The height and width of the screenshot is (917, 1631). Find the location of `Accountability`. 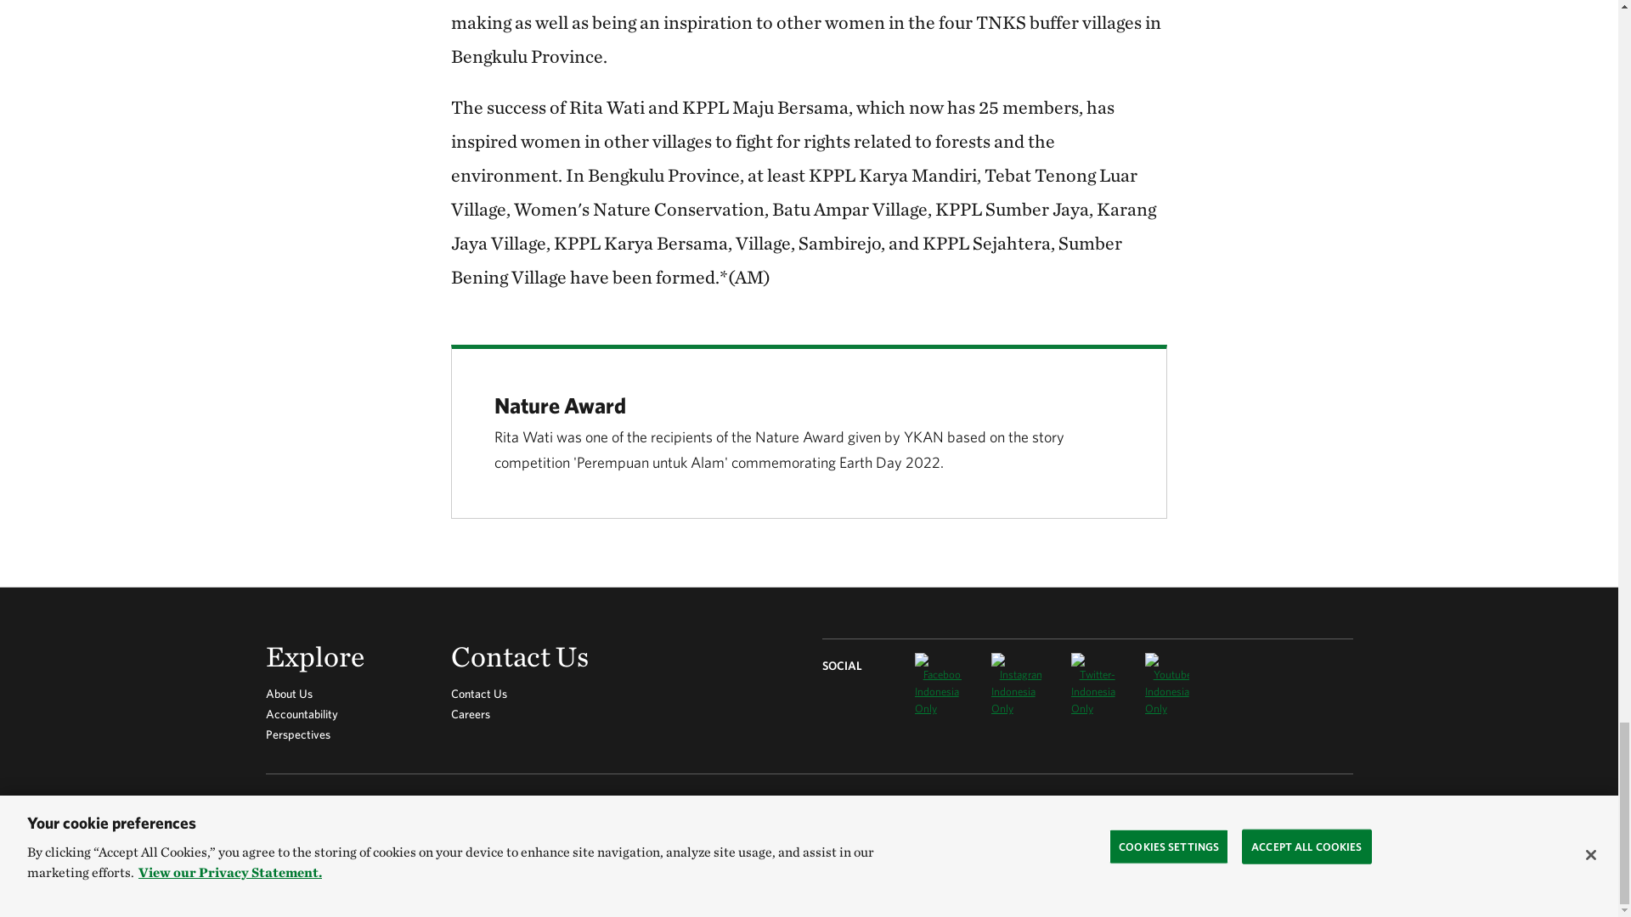

Accountability is located at coordinates (301, 713).